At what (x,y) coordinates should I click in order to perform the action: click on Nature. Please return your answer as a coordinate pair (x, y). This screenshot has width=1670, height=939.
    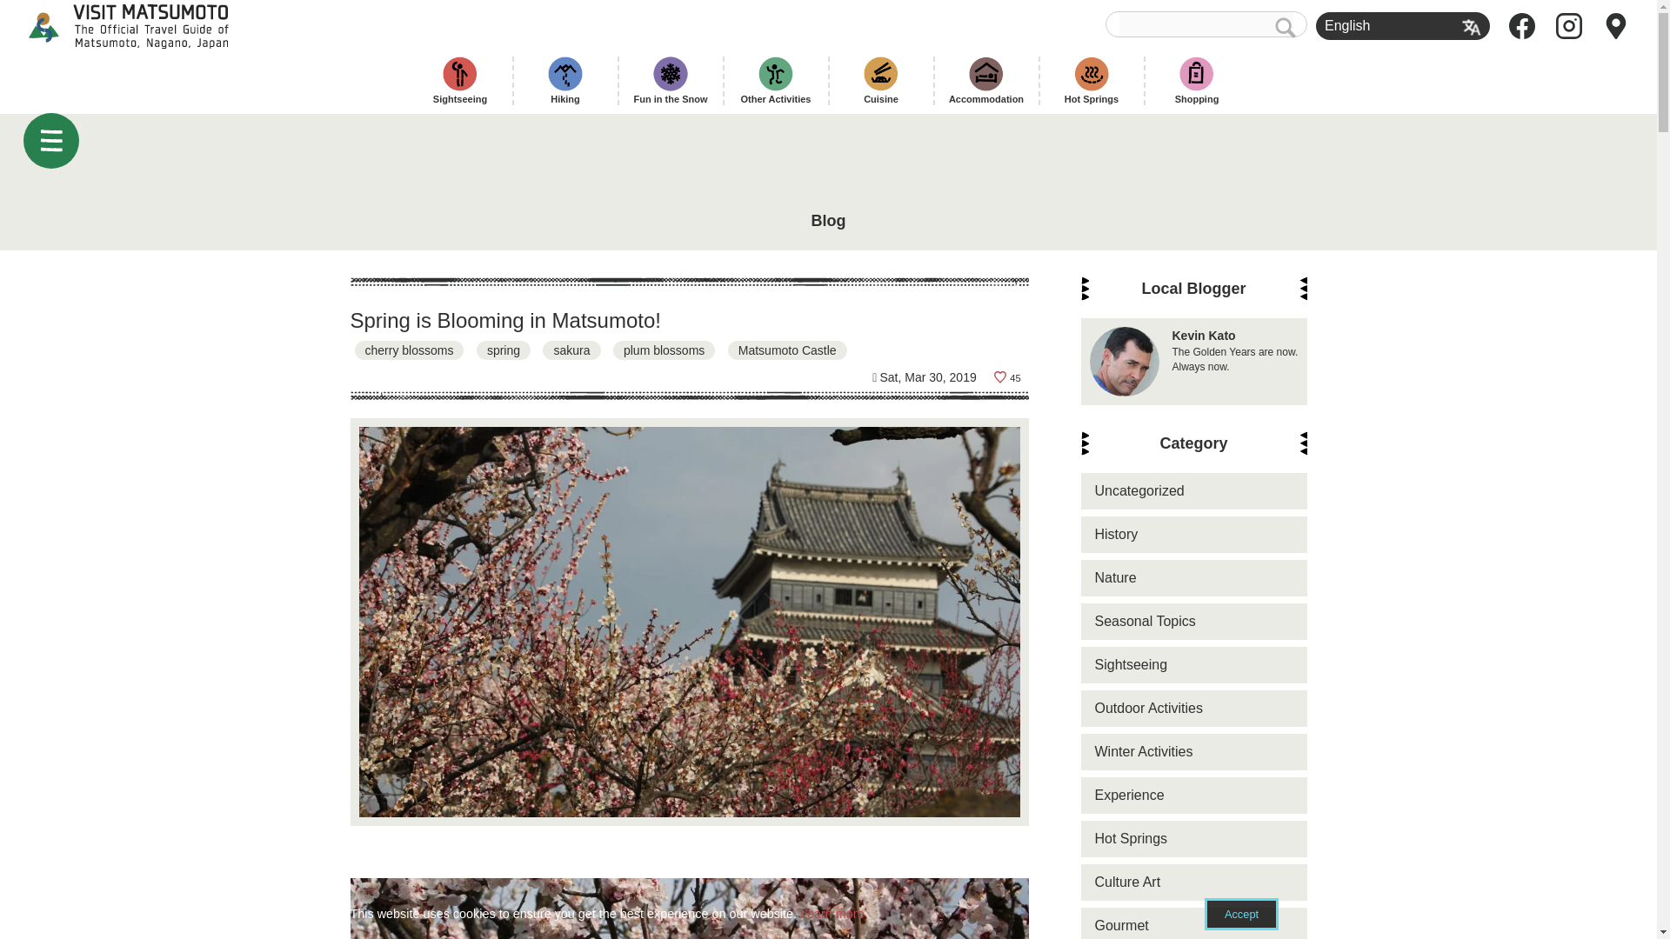
    Looking at the image, I should click on (1193, 491).